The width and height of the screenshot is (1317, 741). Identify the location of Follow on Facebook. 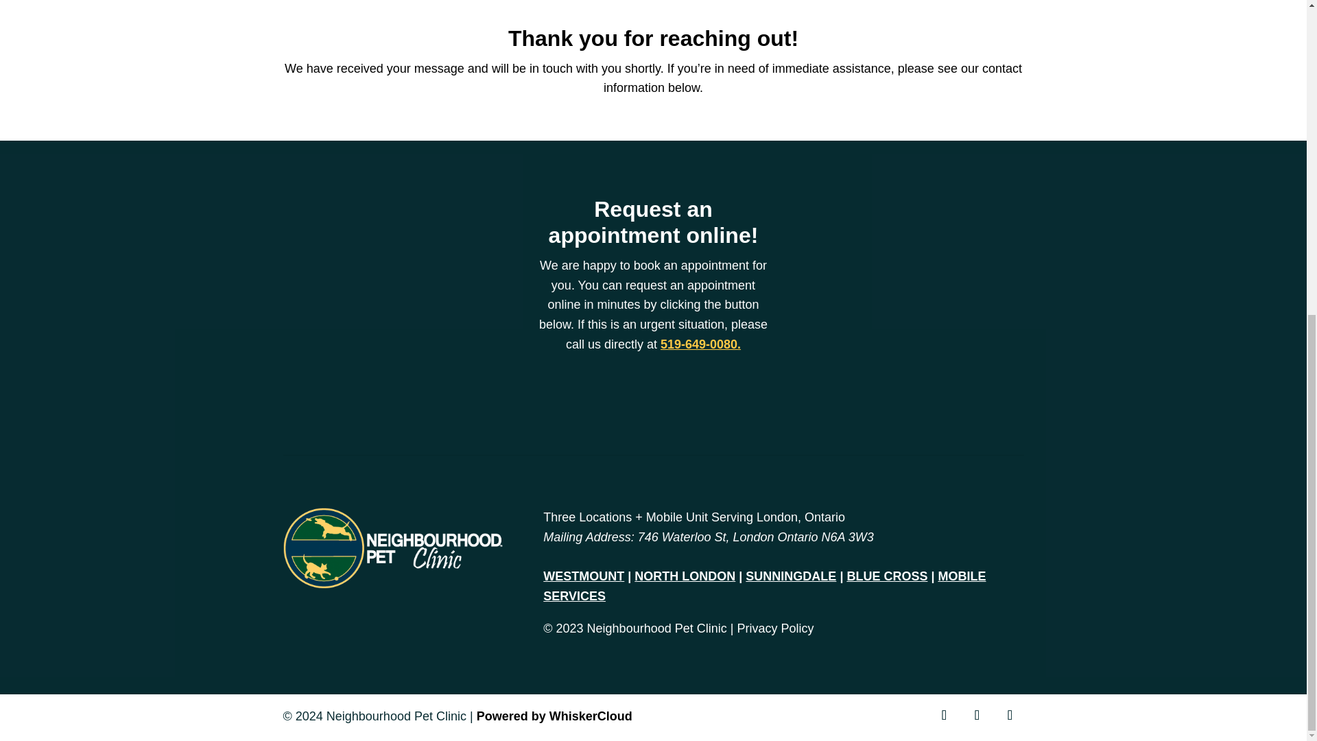
(943, 714).